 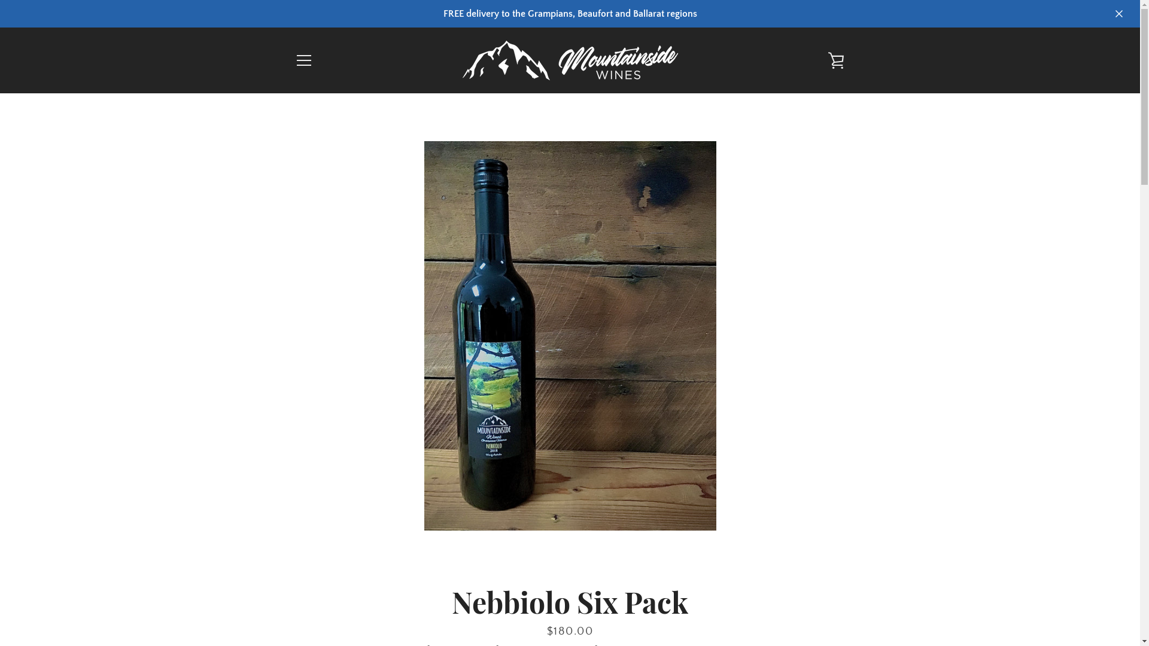 I want to click on MENU, so click(x=303, y=60).